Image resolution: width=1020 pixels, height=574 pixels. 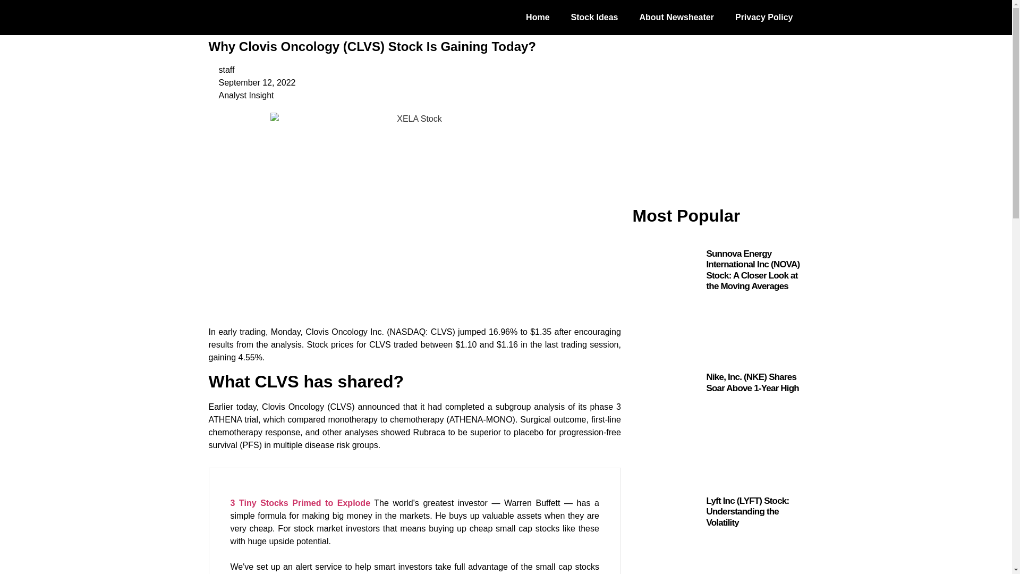 I want to click on Analyst Insight, so click(x=246, y=95).